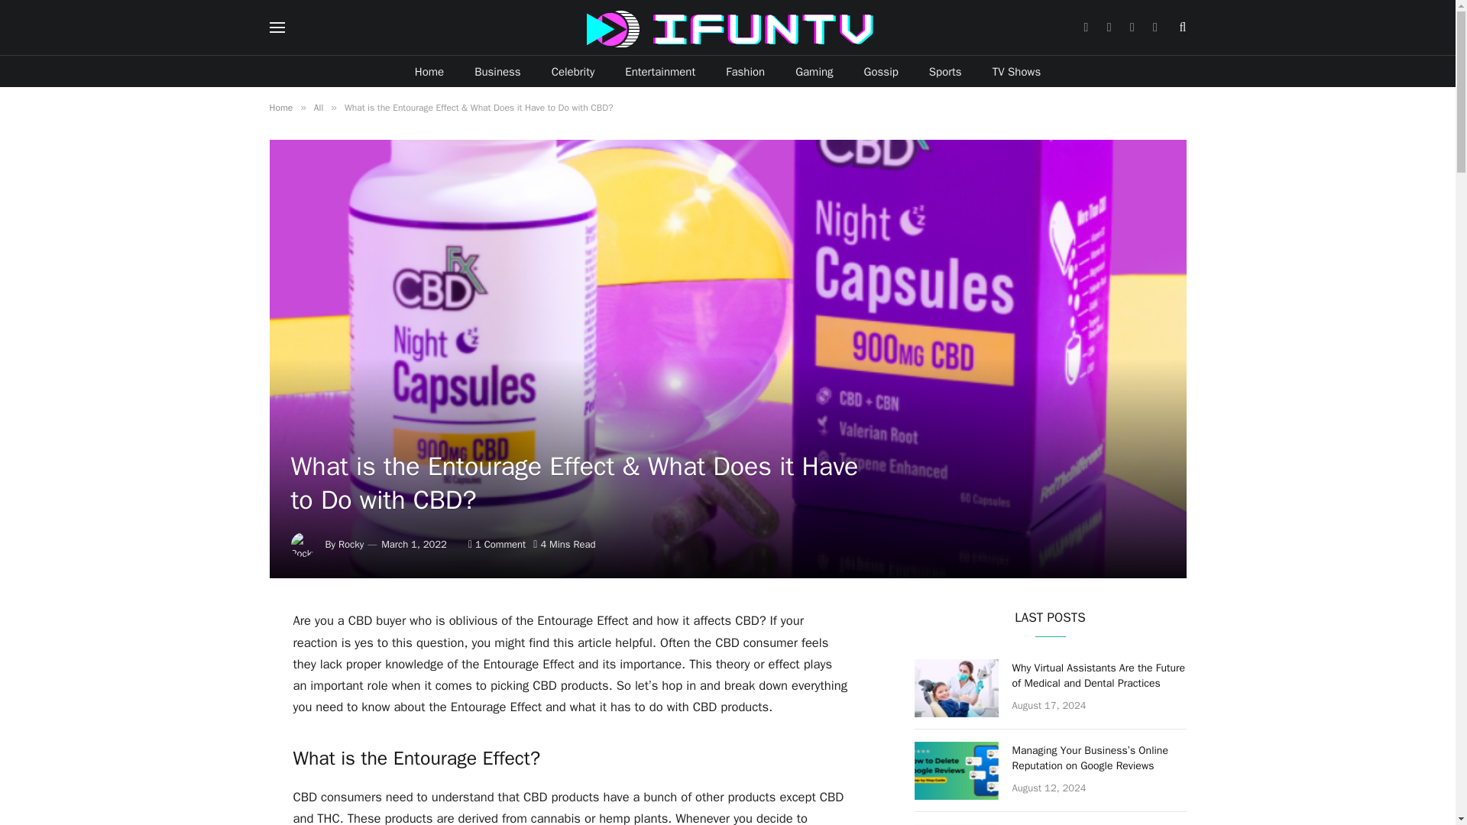 Image resolution: width=1467 pixels, height=825 pixels. Describe the element at coordinates (497, 544) in the screenshot. I see `1 Comment` at that location.